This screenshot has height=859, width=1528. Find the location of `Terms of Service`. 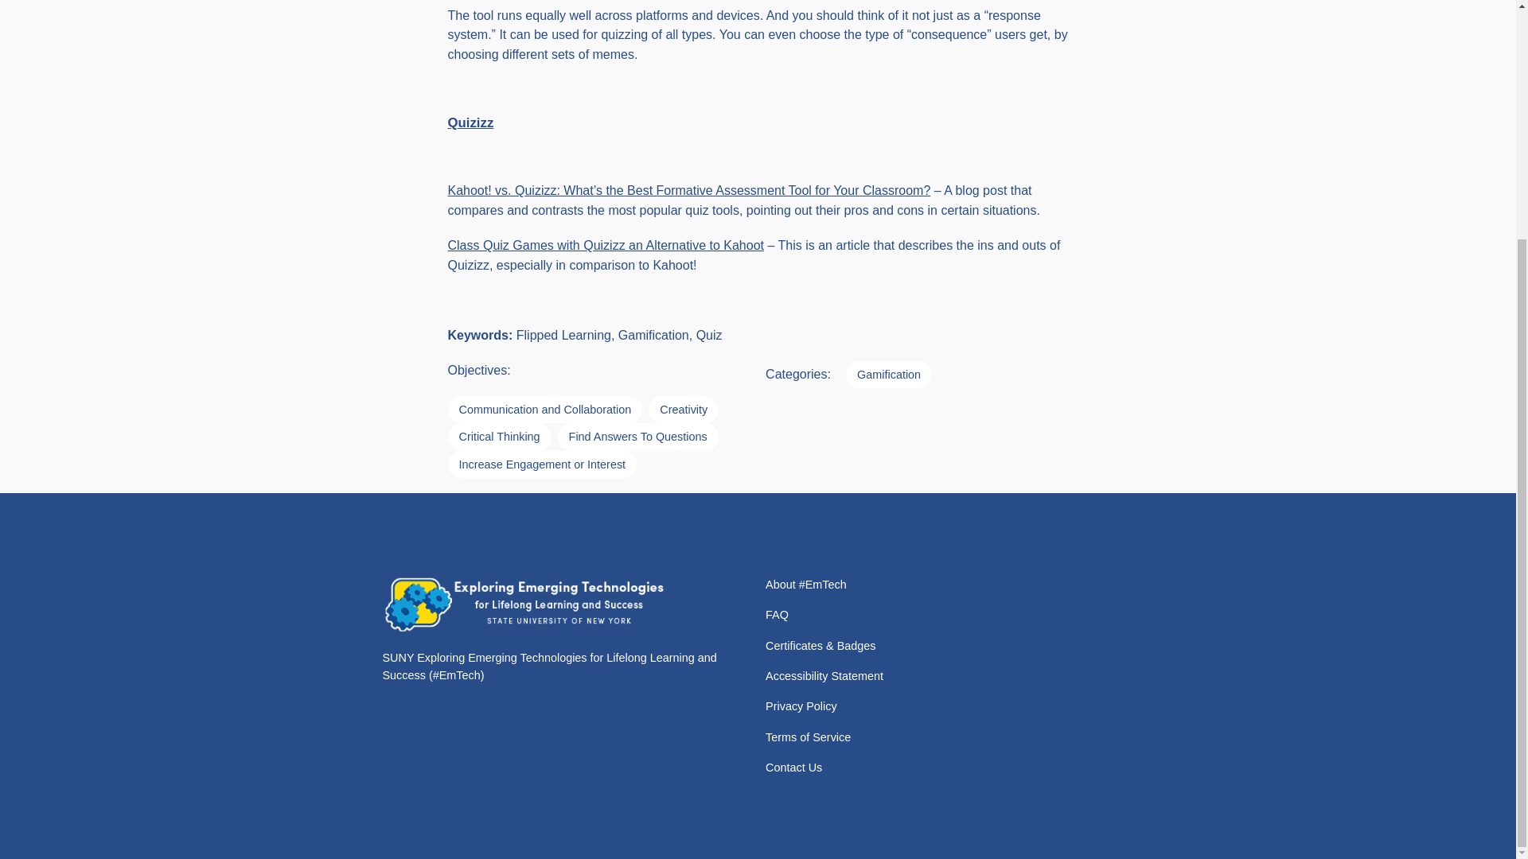

Terms of Service is located at coordinates (808, 737).